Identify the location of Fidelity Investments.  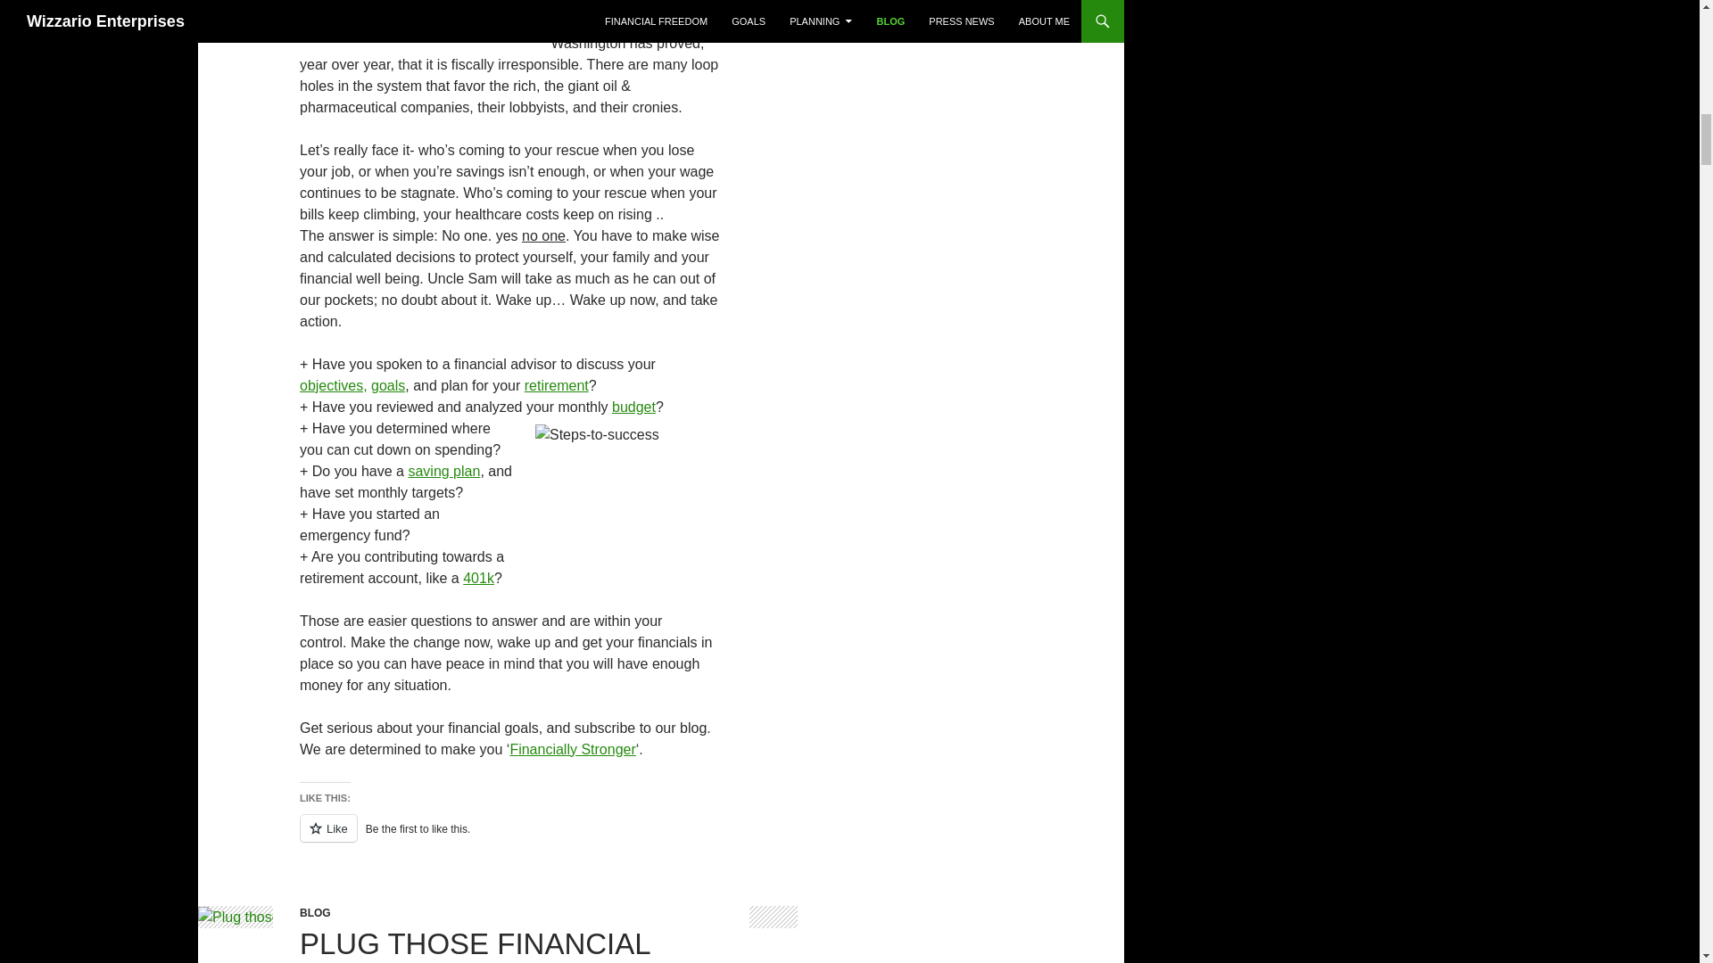
(478, 578).